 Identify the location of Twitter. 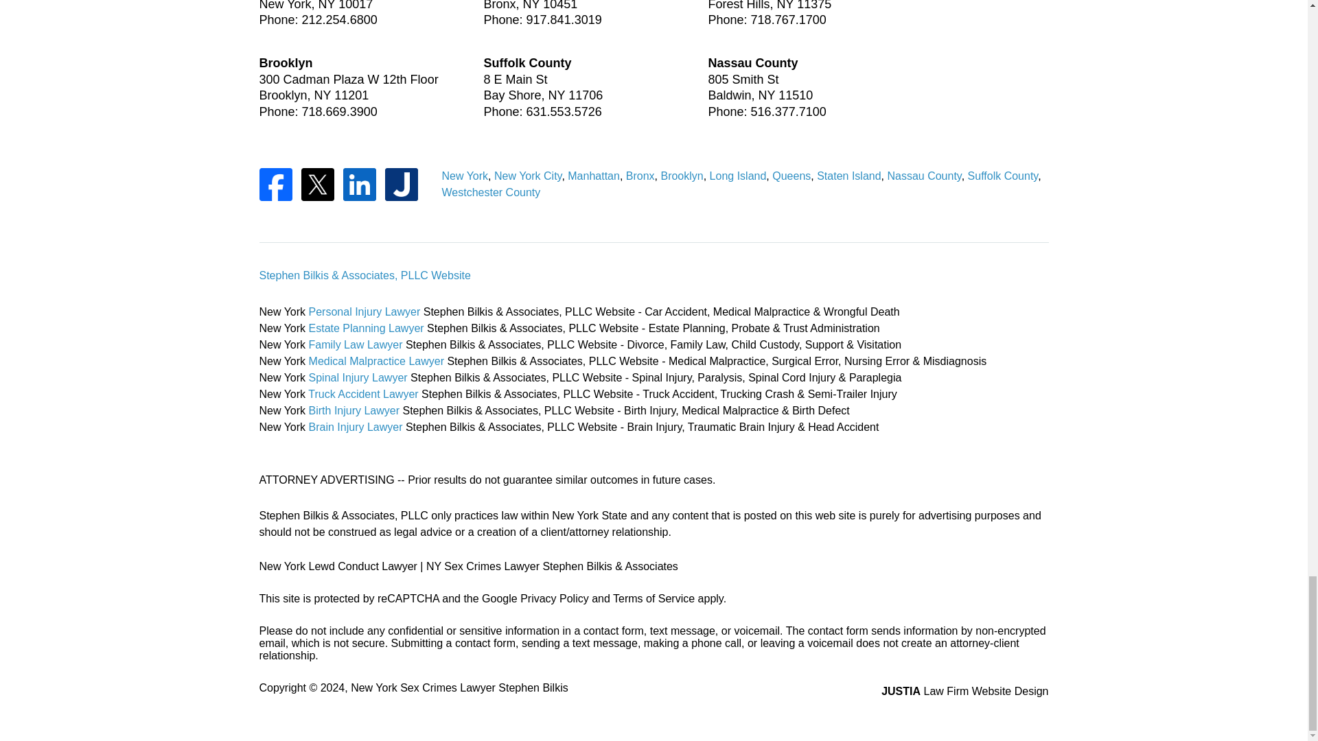
(316, 184).